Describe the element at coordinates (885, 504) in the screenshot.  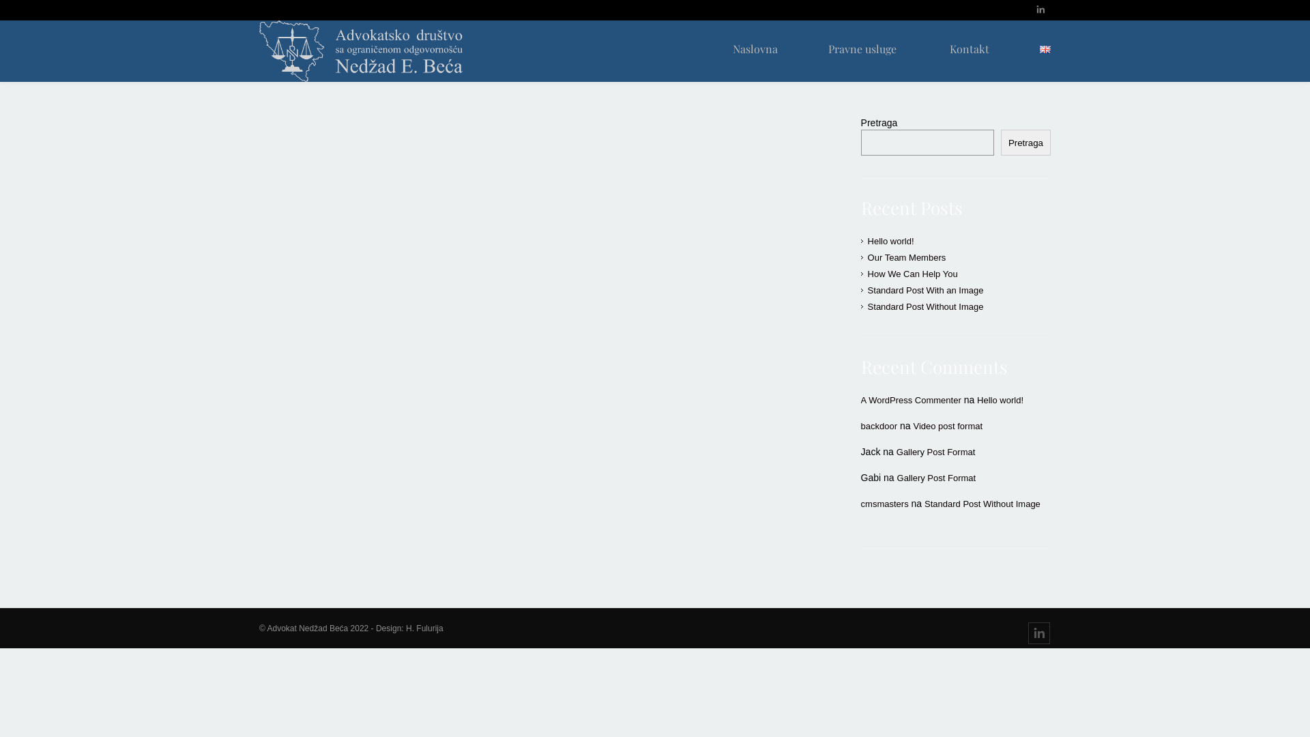
I see `cmsmasters` at that location.